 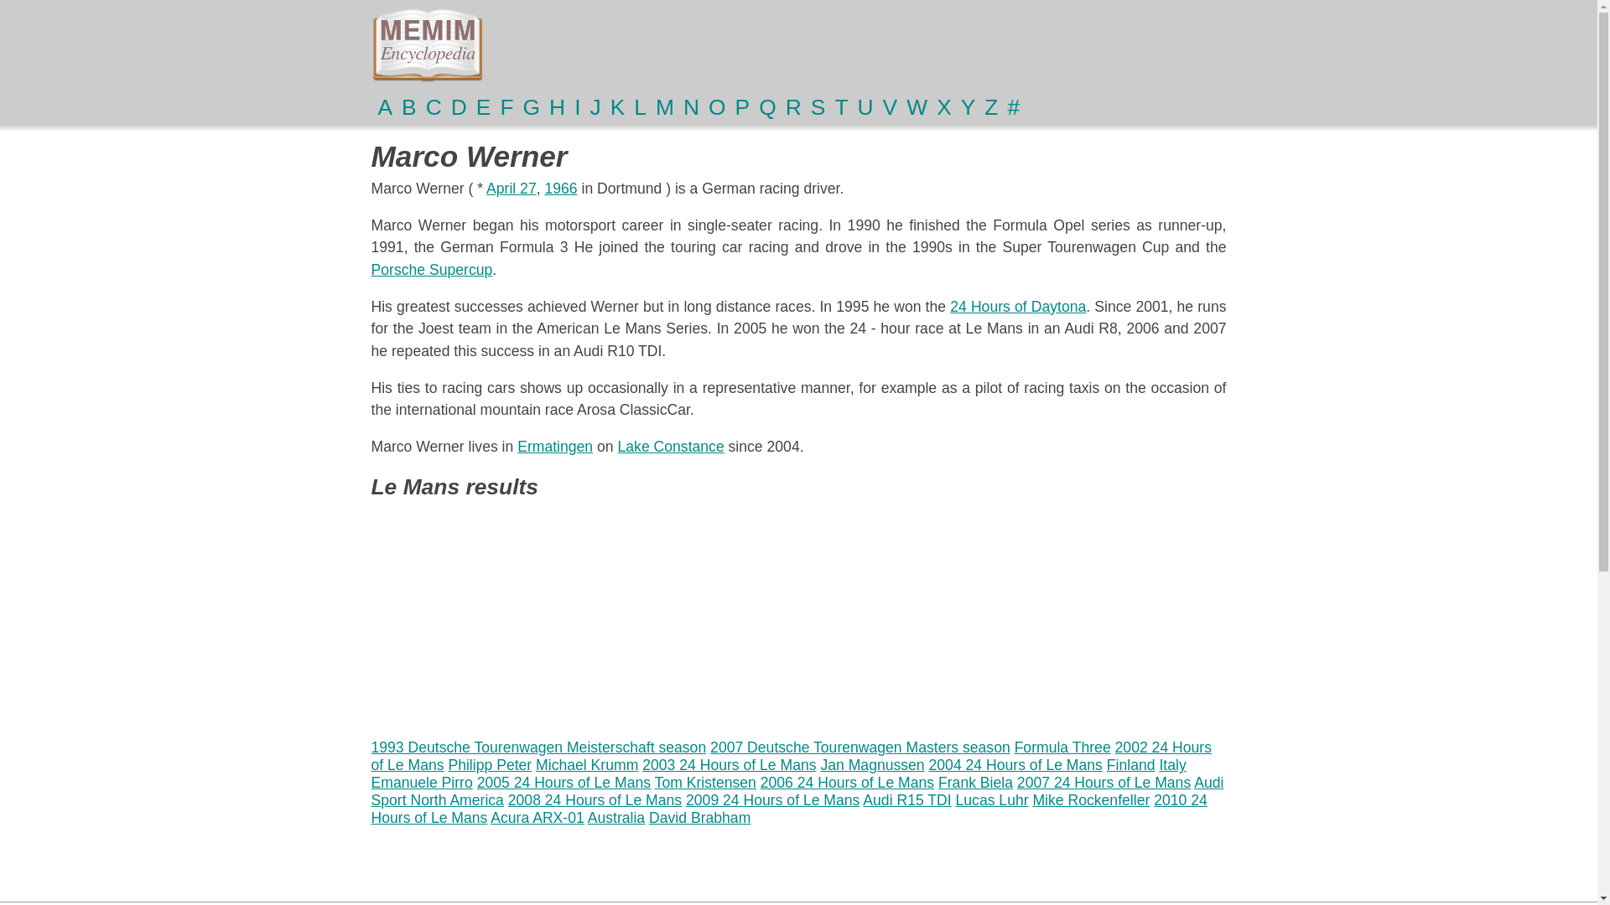 I want to click on memim.com main page, so click(x=426, y=45).